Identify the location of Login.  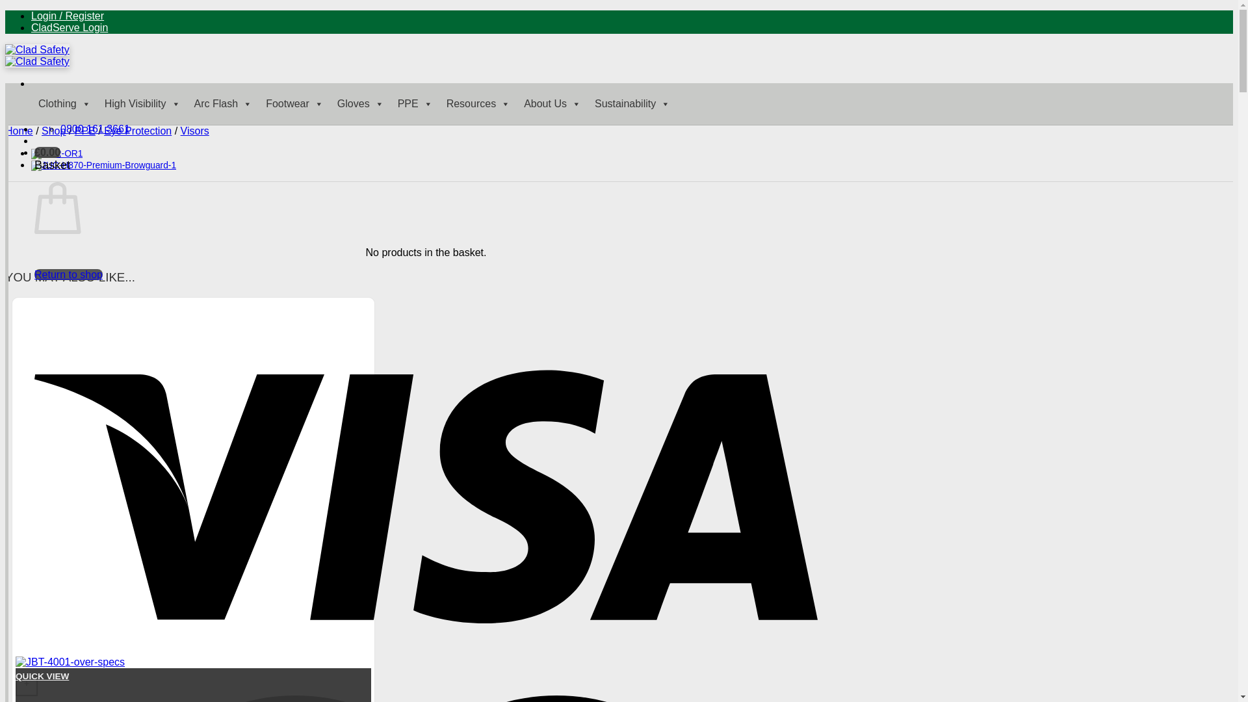
(68, 16).